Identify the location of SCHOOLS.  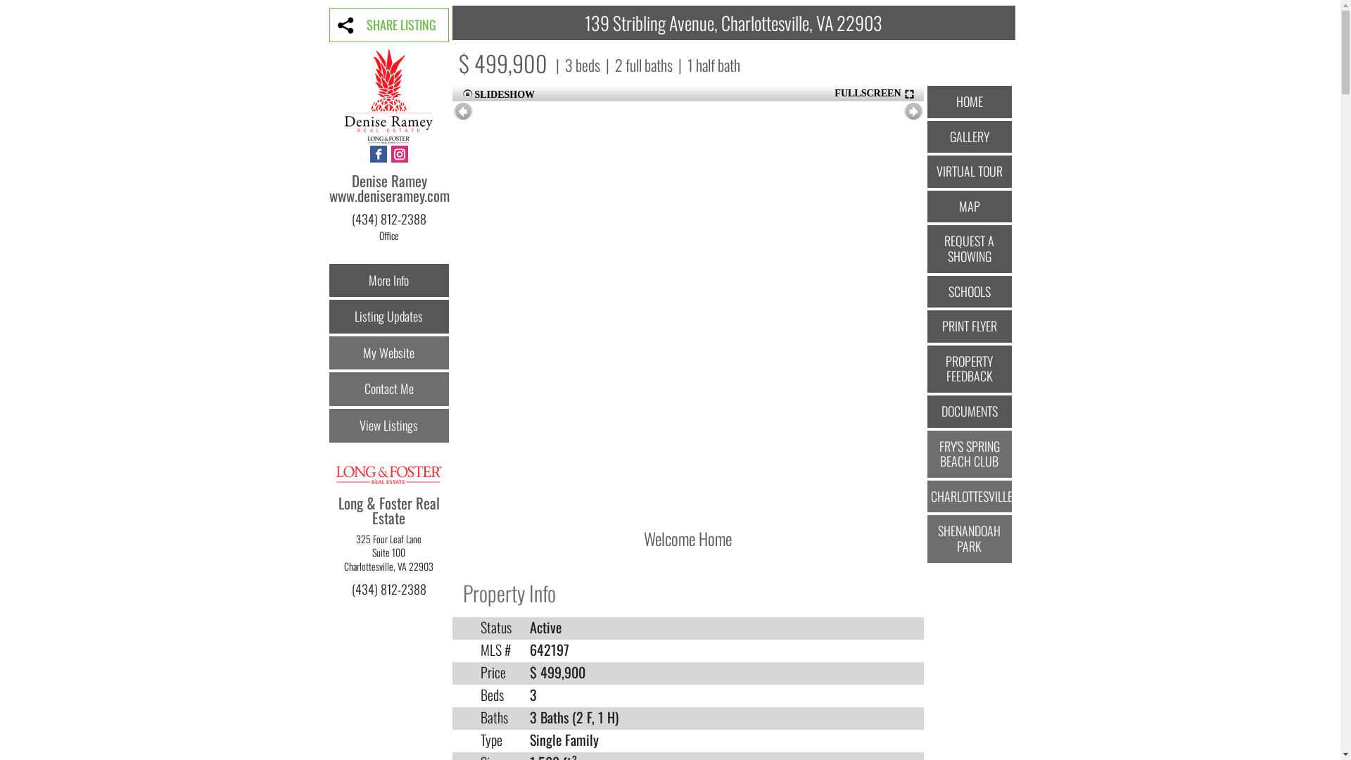
(970, 292).